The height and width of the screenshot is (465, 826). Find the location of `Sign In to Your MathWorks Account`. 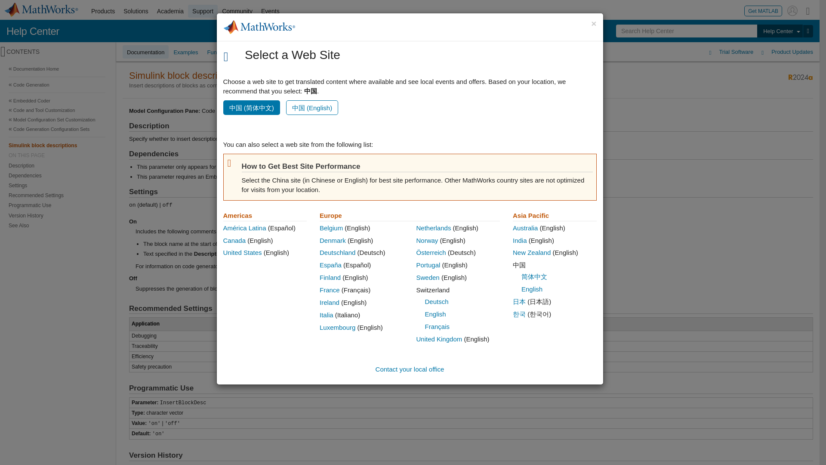

Sign In to Your MathWorks Account is located at coordinates (792, 10).